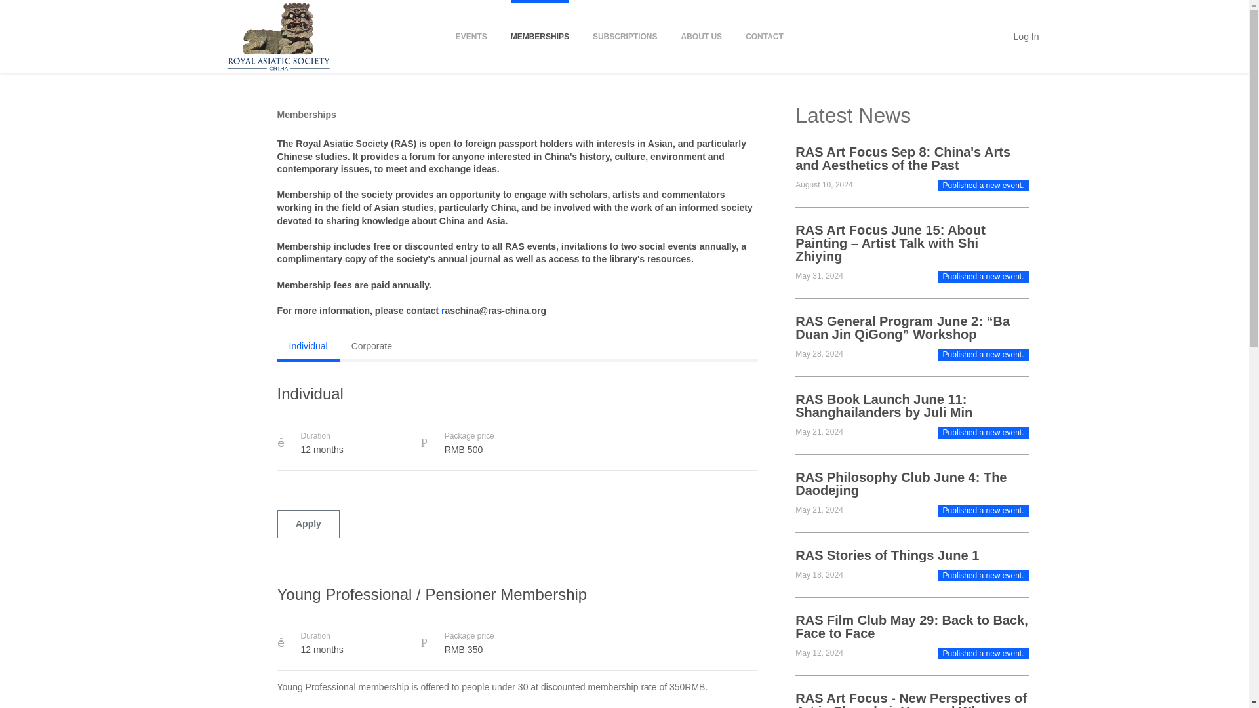 The width and height of the screenshot is (1259, 708). Describe the element at coordinates (371, 345) in the screenshot. I see `Corporate` at that location.